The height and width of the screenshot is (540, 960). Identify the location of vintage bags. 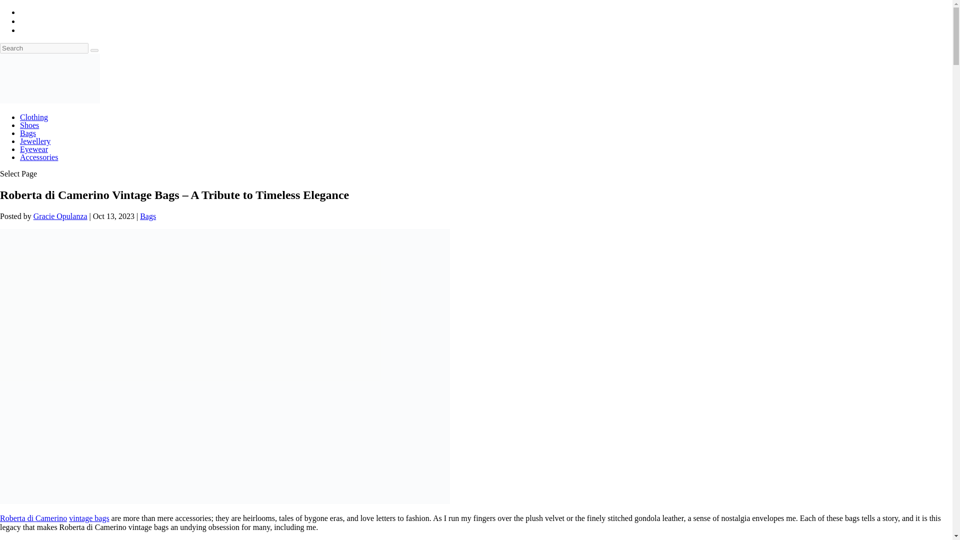
(89, 518).